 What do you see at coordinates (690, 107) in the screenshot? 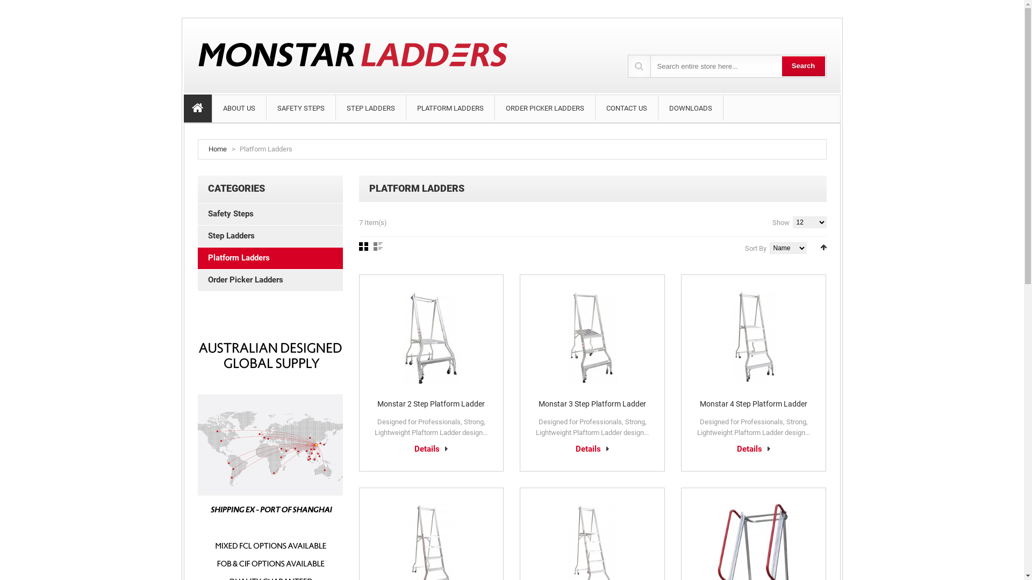
I see `DOWNLOADS` at bounding box center [690, 107].